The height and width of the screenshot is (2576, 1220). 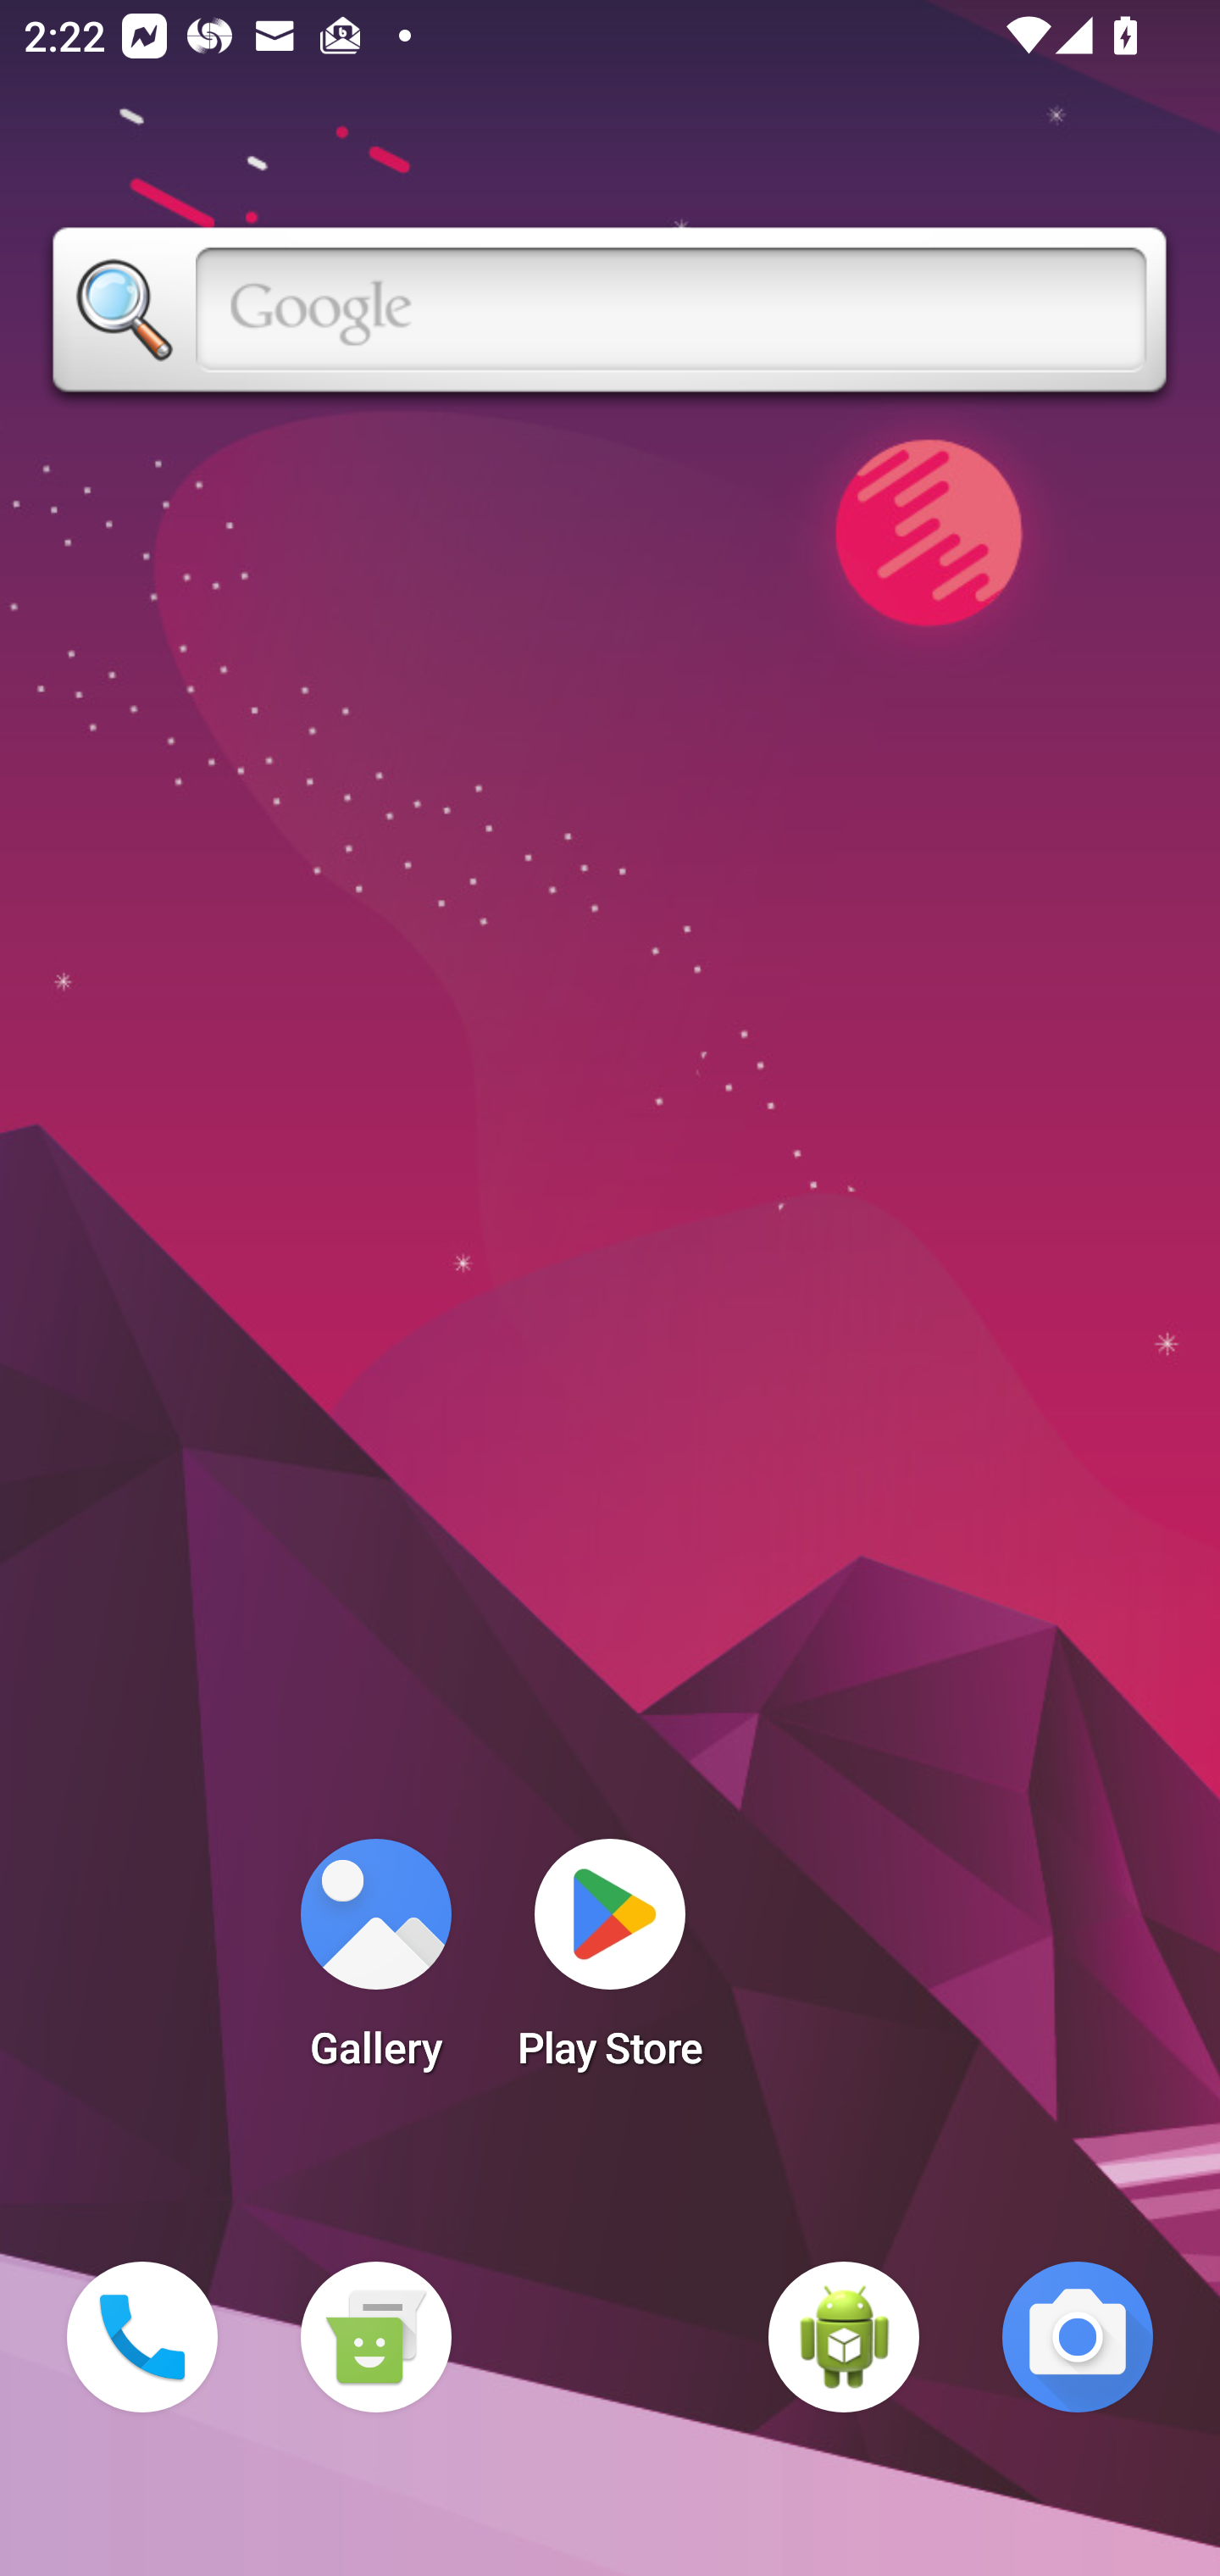 What do you see at coordinates (375, 2337) in the screenshot?
I see `Messaging` at bounding box center [375, 2337].